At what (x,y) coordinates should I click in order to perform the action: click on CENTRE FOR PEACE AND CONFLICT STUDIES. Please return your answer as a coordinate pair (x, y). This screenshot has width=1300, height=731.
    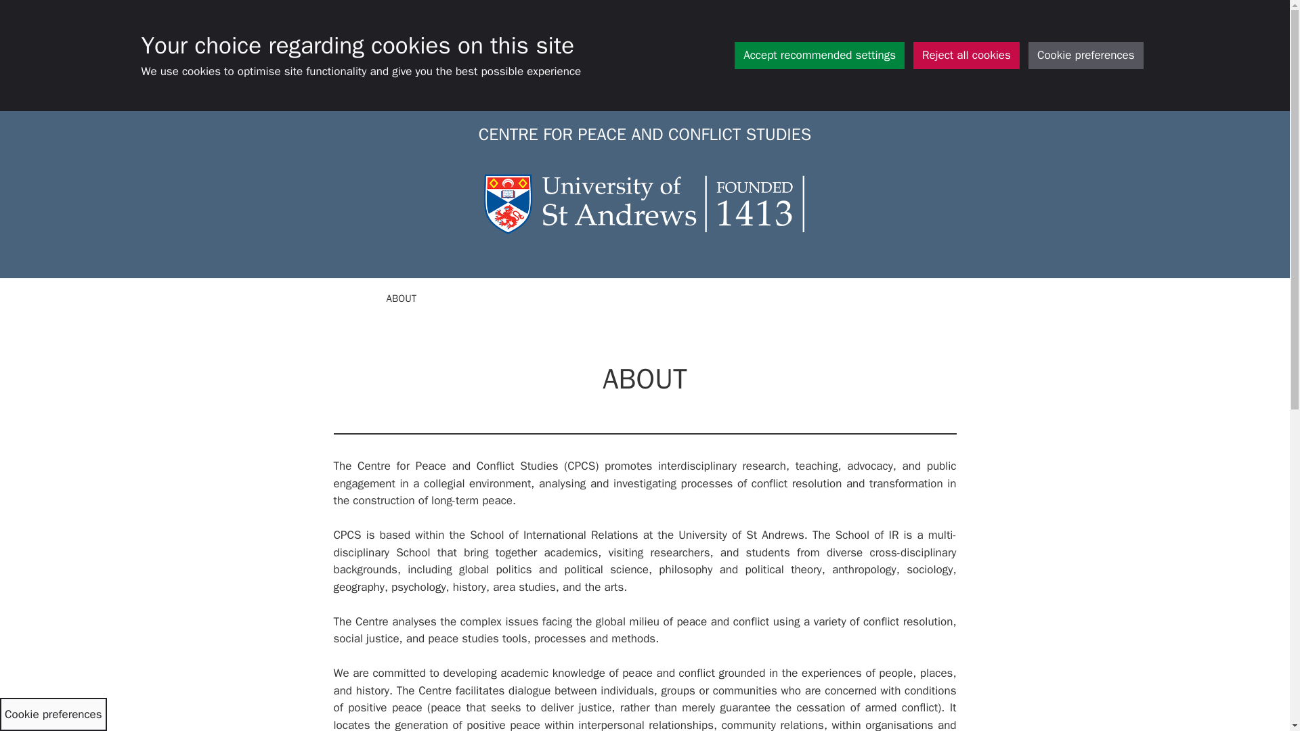
    Looking at the image, I should click on (645, 134).